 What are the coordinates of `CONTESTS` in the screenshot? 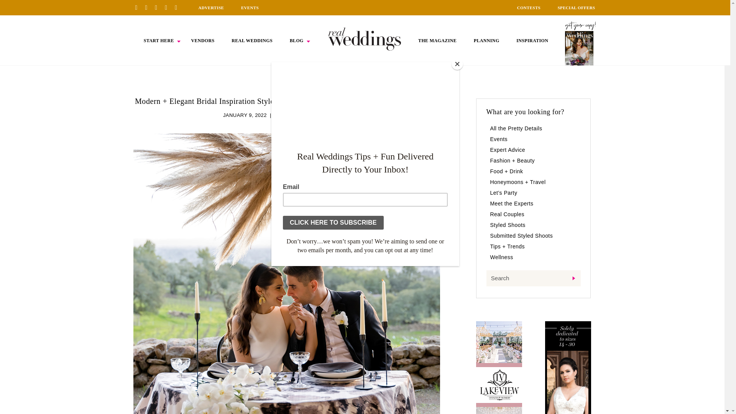 It's located at (529, 8).